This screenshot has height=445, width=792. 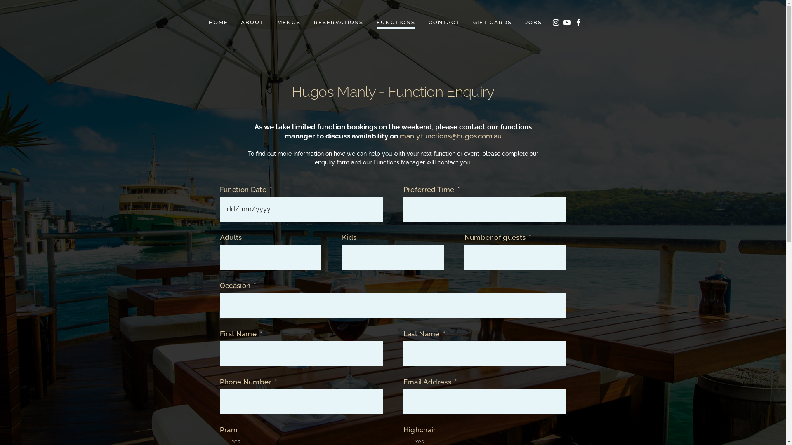 What do you see at coordinates (450, 136) in the screenshot?
I see `manly.functions@hugos.com.au` at bounding box center [450, 136].